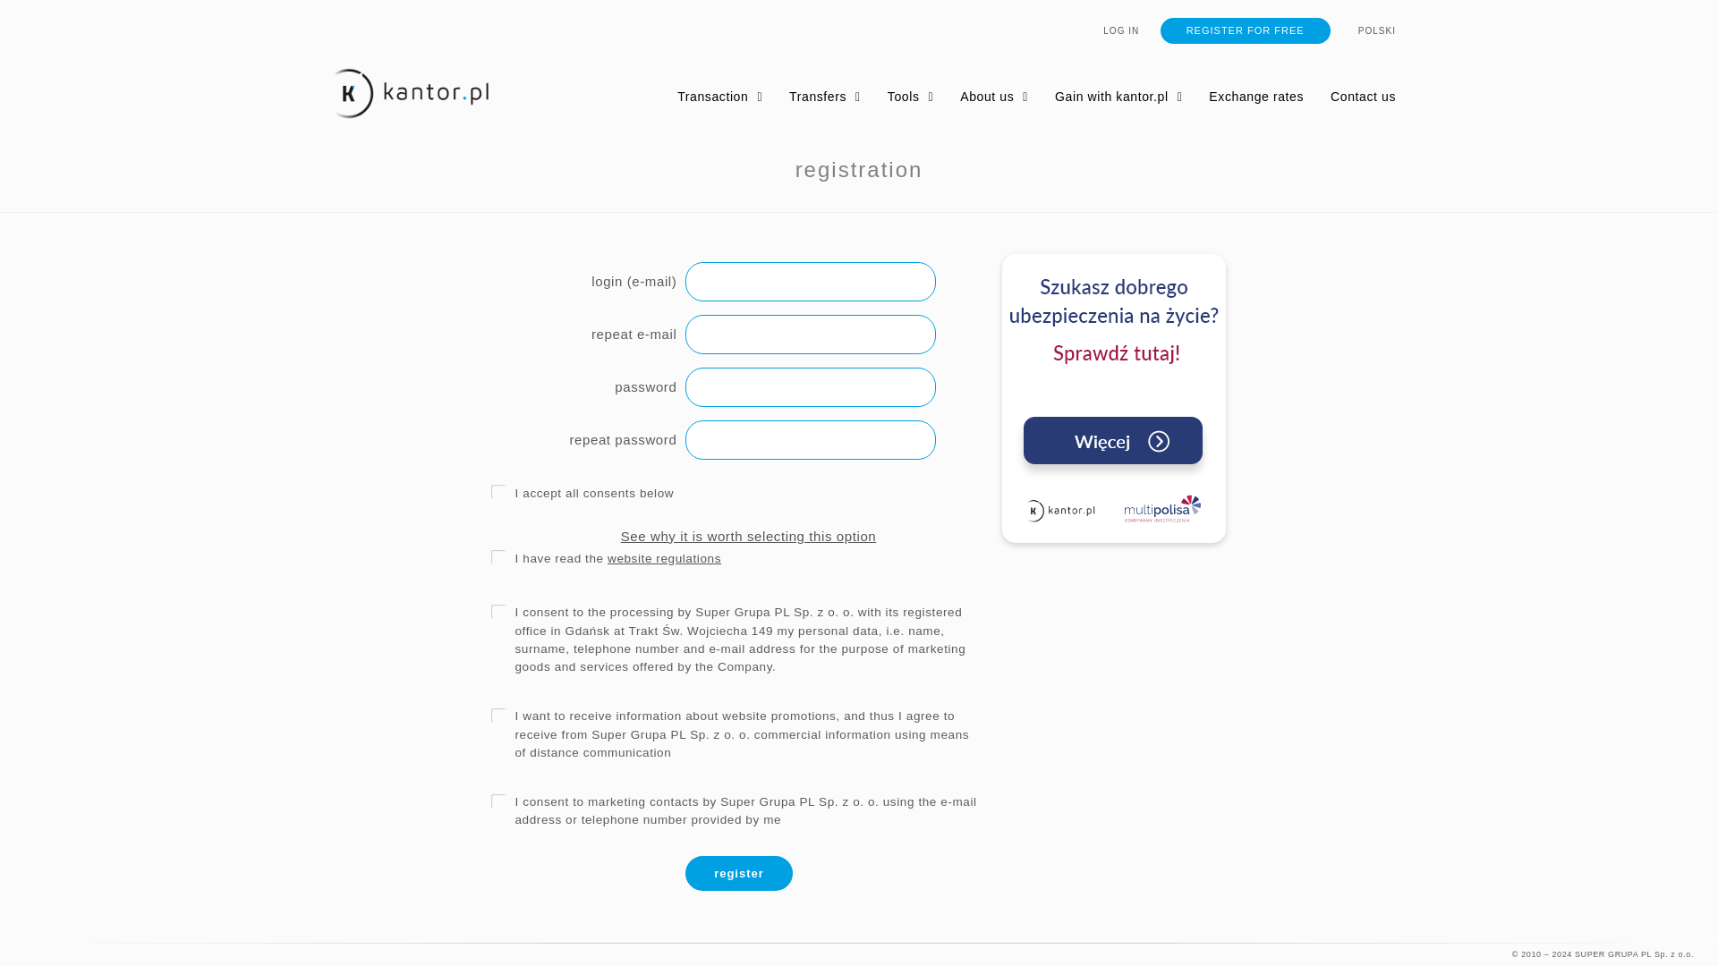 The height and width of the screenshot is (966, 1718). What do you see at coordinates (1129, 30) in the screenshot?
I see `LOG IN` at bounding box center [1129, 30].